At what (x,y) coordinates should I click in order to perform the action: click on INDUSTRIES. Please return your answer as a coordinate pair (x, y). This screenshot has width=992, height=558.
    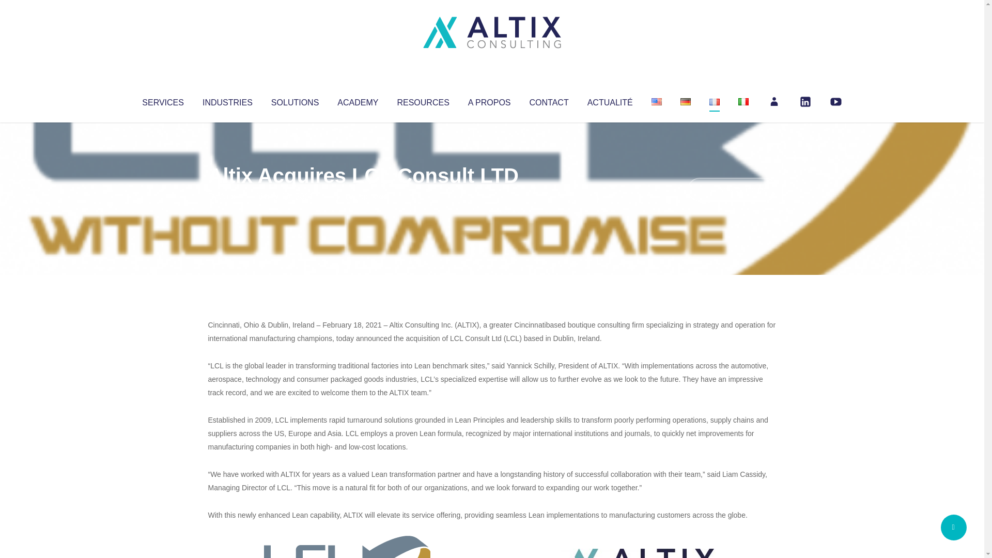
    Looking at the image, I should click on (227, 100).